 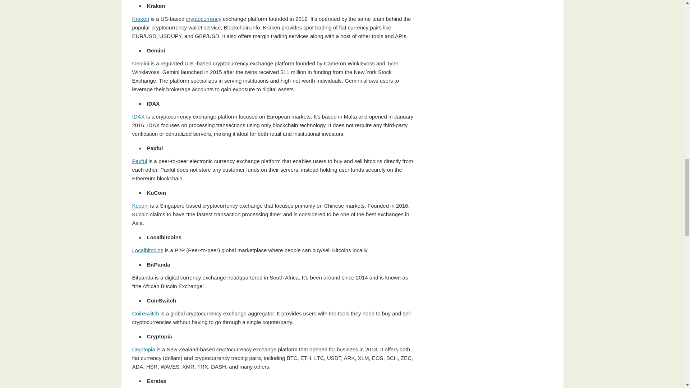 What do you see at coordinates (204, 19) in the screenshot?
I see `cryptocurrency` at bounding box center [204, 19].